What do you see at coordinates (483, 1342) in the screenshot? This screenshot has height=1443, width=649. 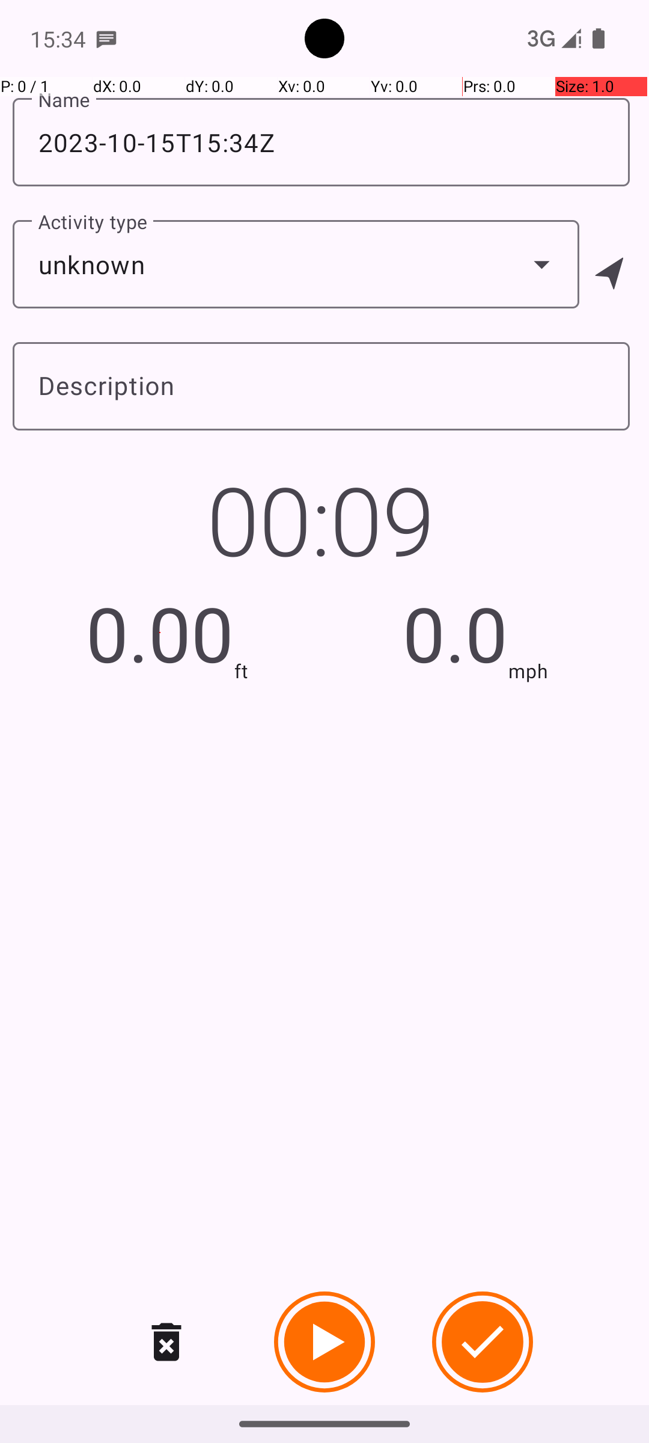 I see `Stop` at bounding box center [483, 1342].